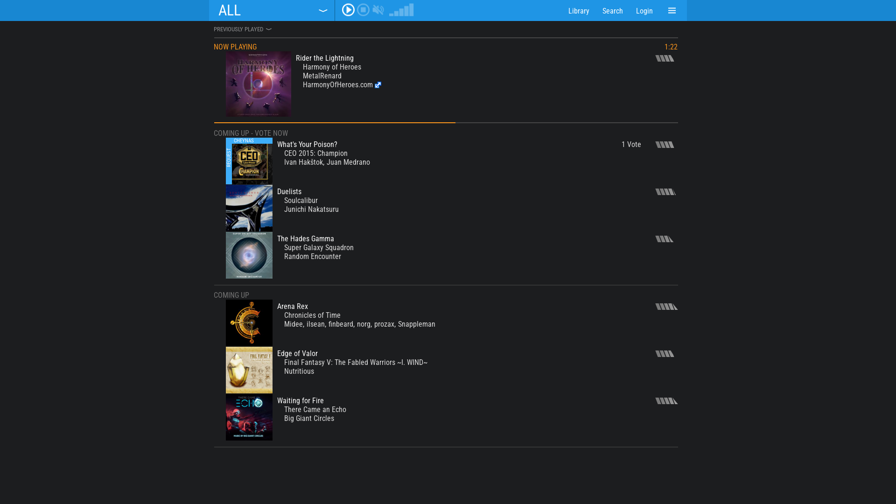 The height and width of the screenshot is (504, 896). I want to click on Juan Medrano, so click(348, 162).